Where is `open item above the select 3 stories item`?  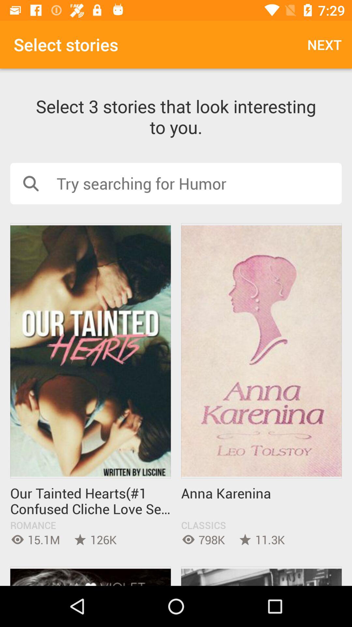
open item above the select 3 stories item is located at coordinates (325, 44).